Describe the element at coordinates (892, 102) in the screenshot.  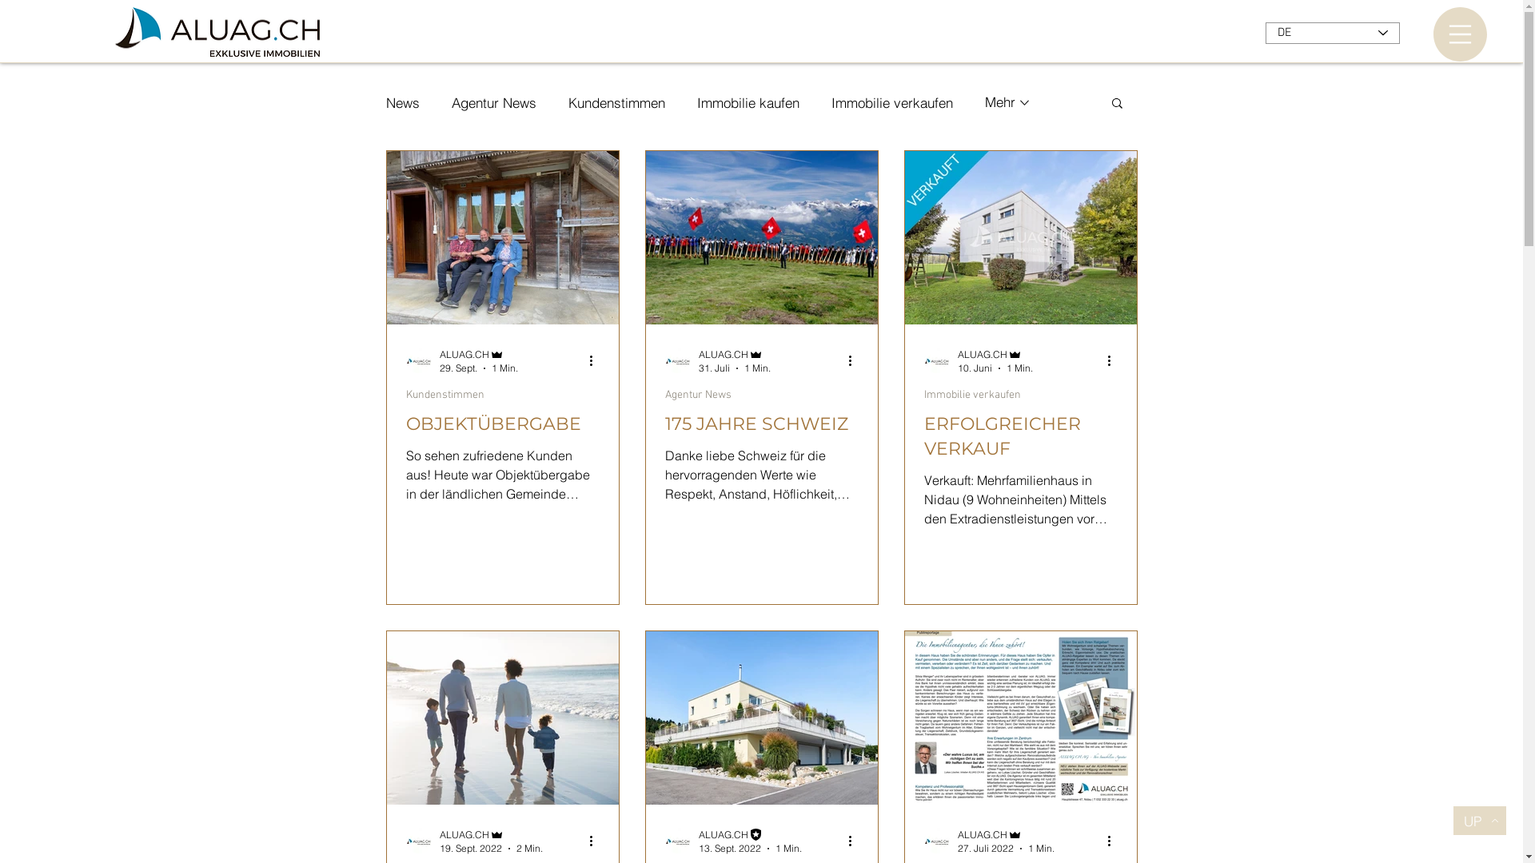
I see `Immobilie verkaufen` at that location.